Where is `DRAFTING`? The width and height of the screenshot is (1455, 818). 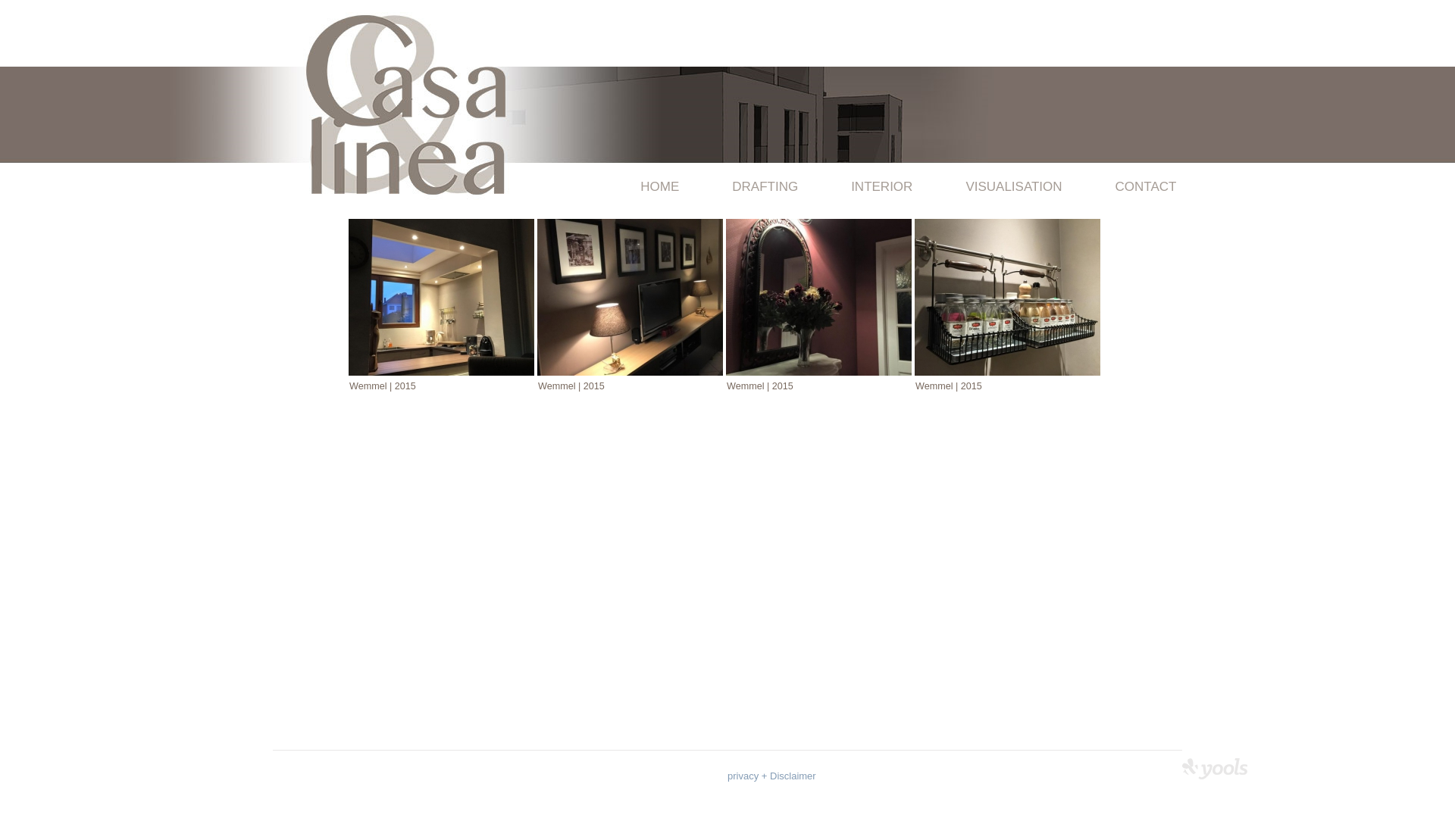 DRAFTING is located at coordinates (765, 187).